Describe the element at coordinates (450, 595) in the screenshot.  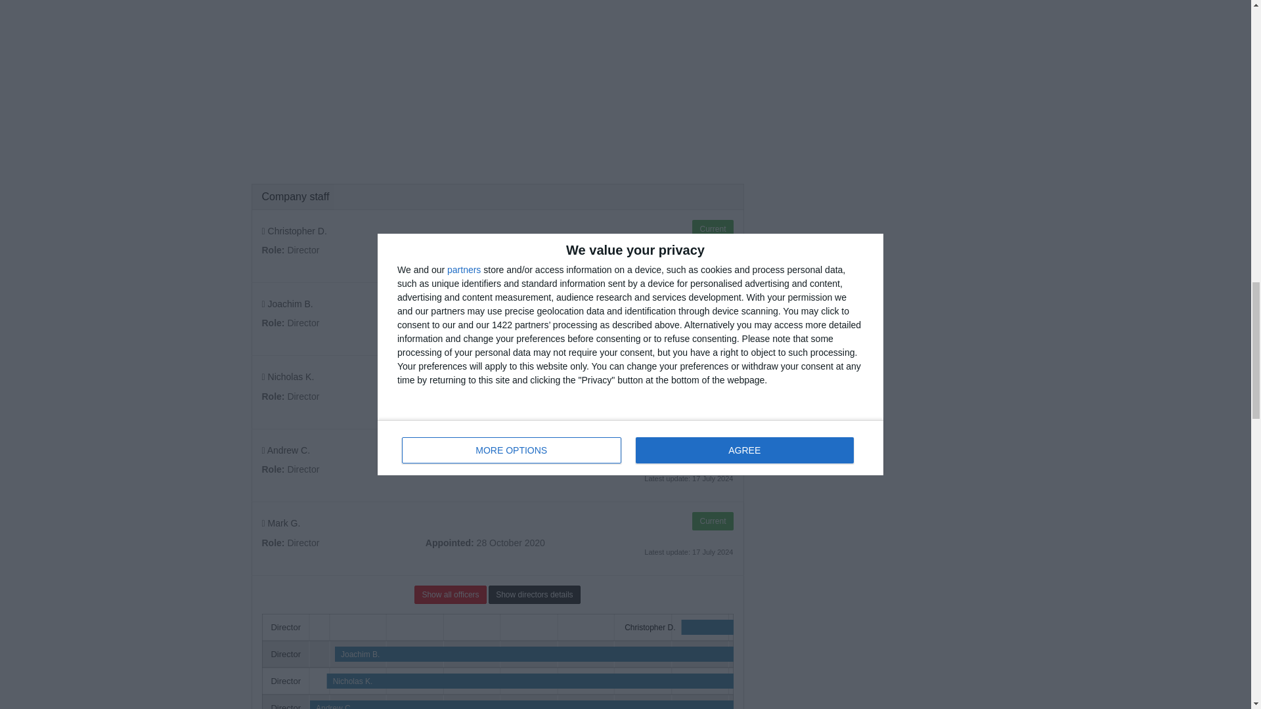
I see `Show all officers` at that location.